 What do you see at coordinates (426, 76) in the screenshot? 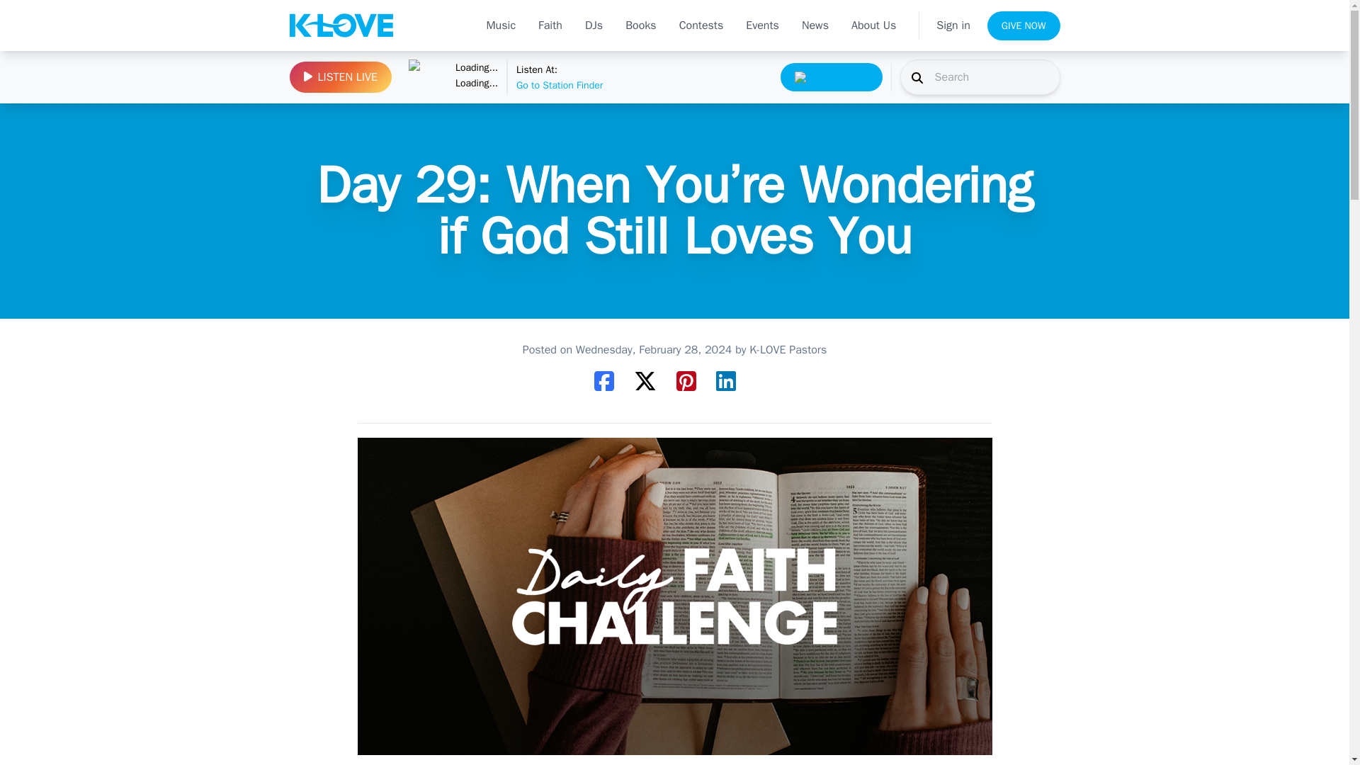
I see `Go to Station Finder` at bounding box center [426, 76].